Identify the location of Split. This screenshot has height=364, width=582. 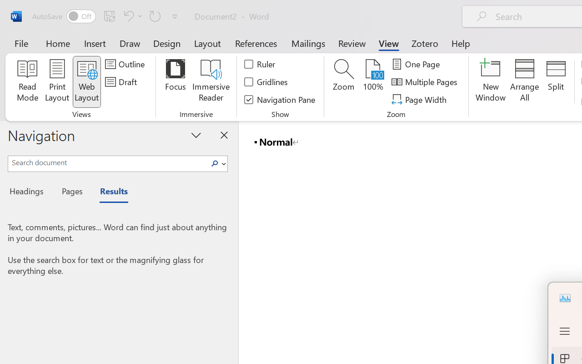
(556, 82).